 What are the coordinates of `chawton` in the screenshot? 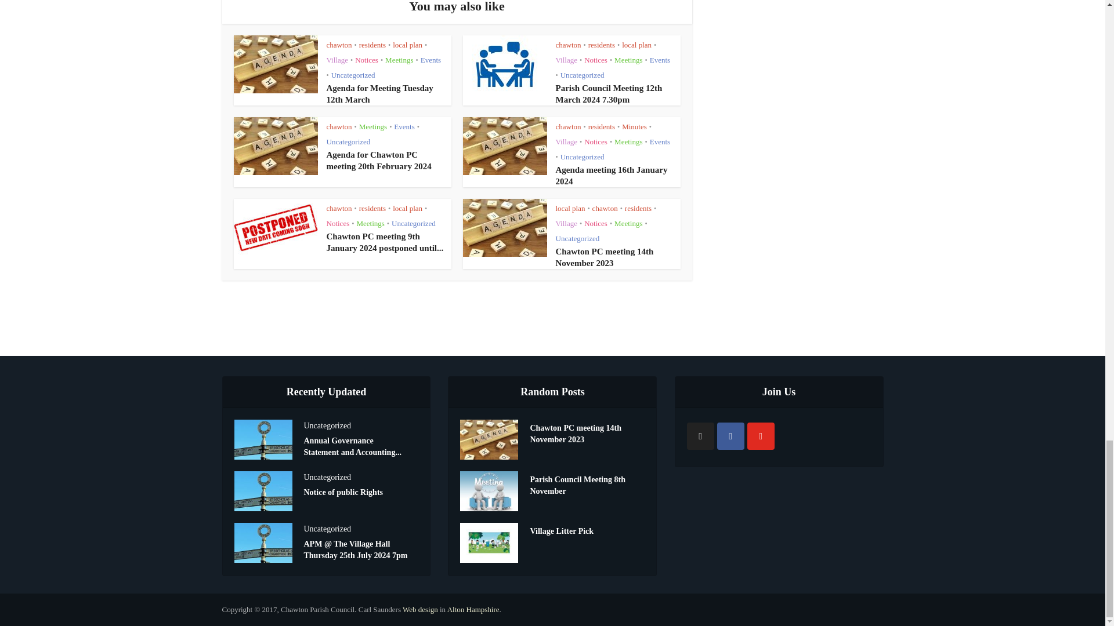 It's located at (339, 45).